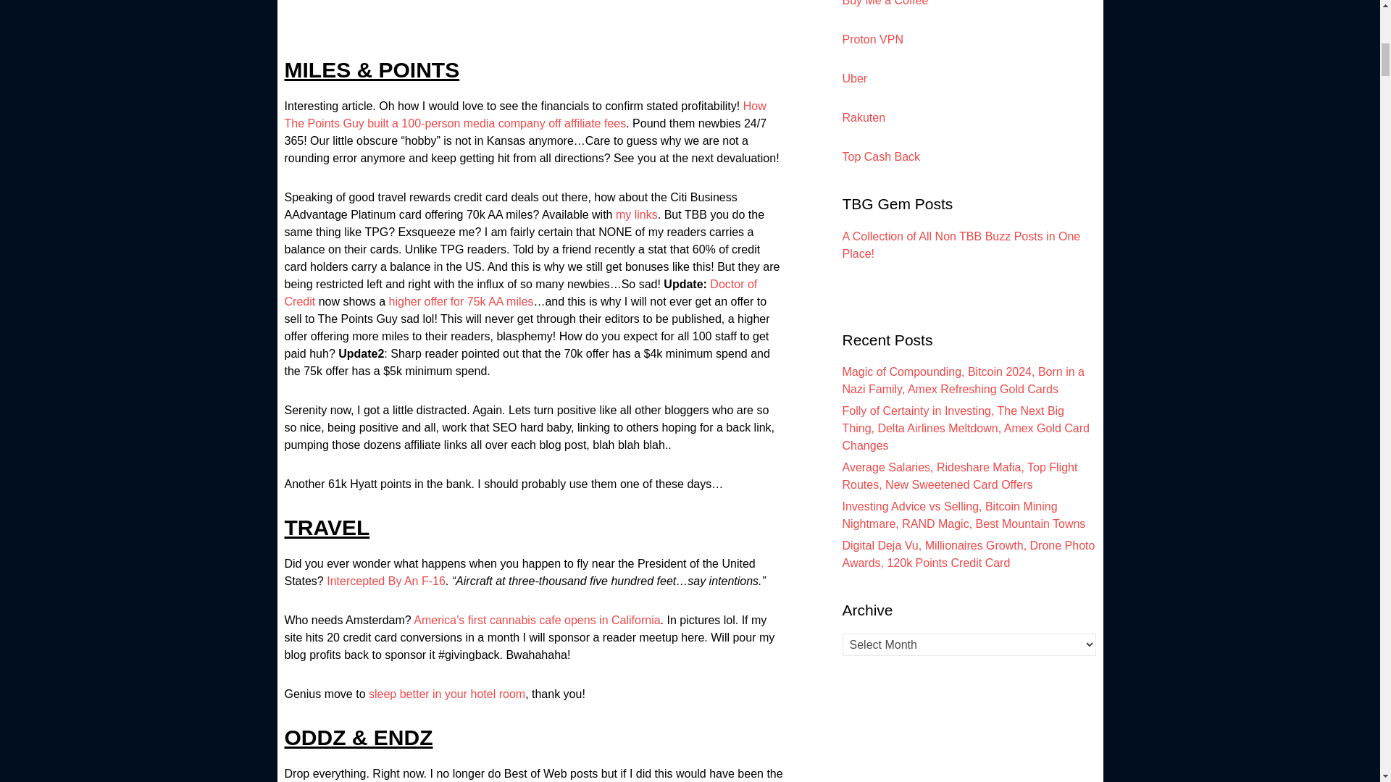 The image size is (1391, 782). Describe the element at coordinates (880, 156) in the screenshot. I see `Top Cash Back` at that location.